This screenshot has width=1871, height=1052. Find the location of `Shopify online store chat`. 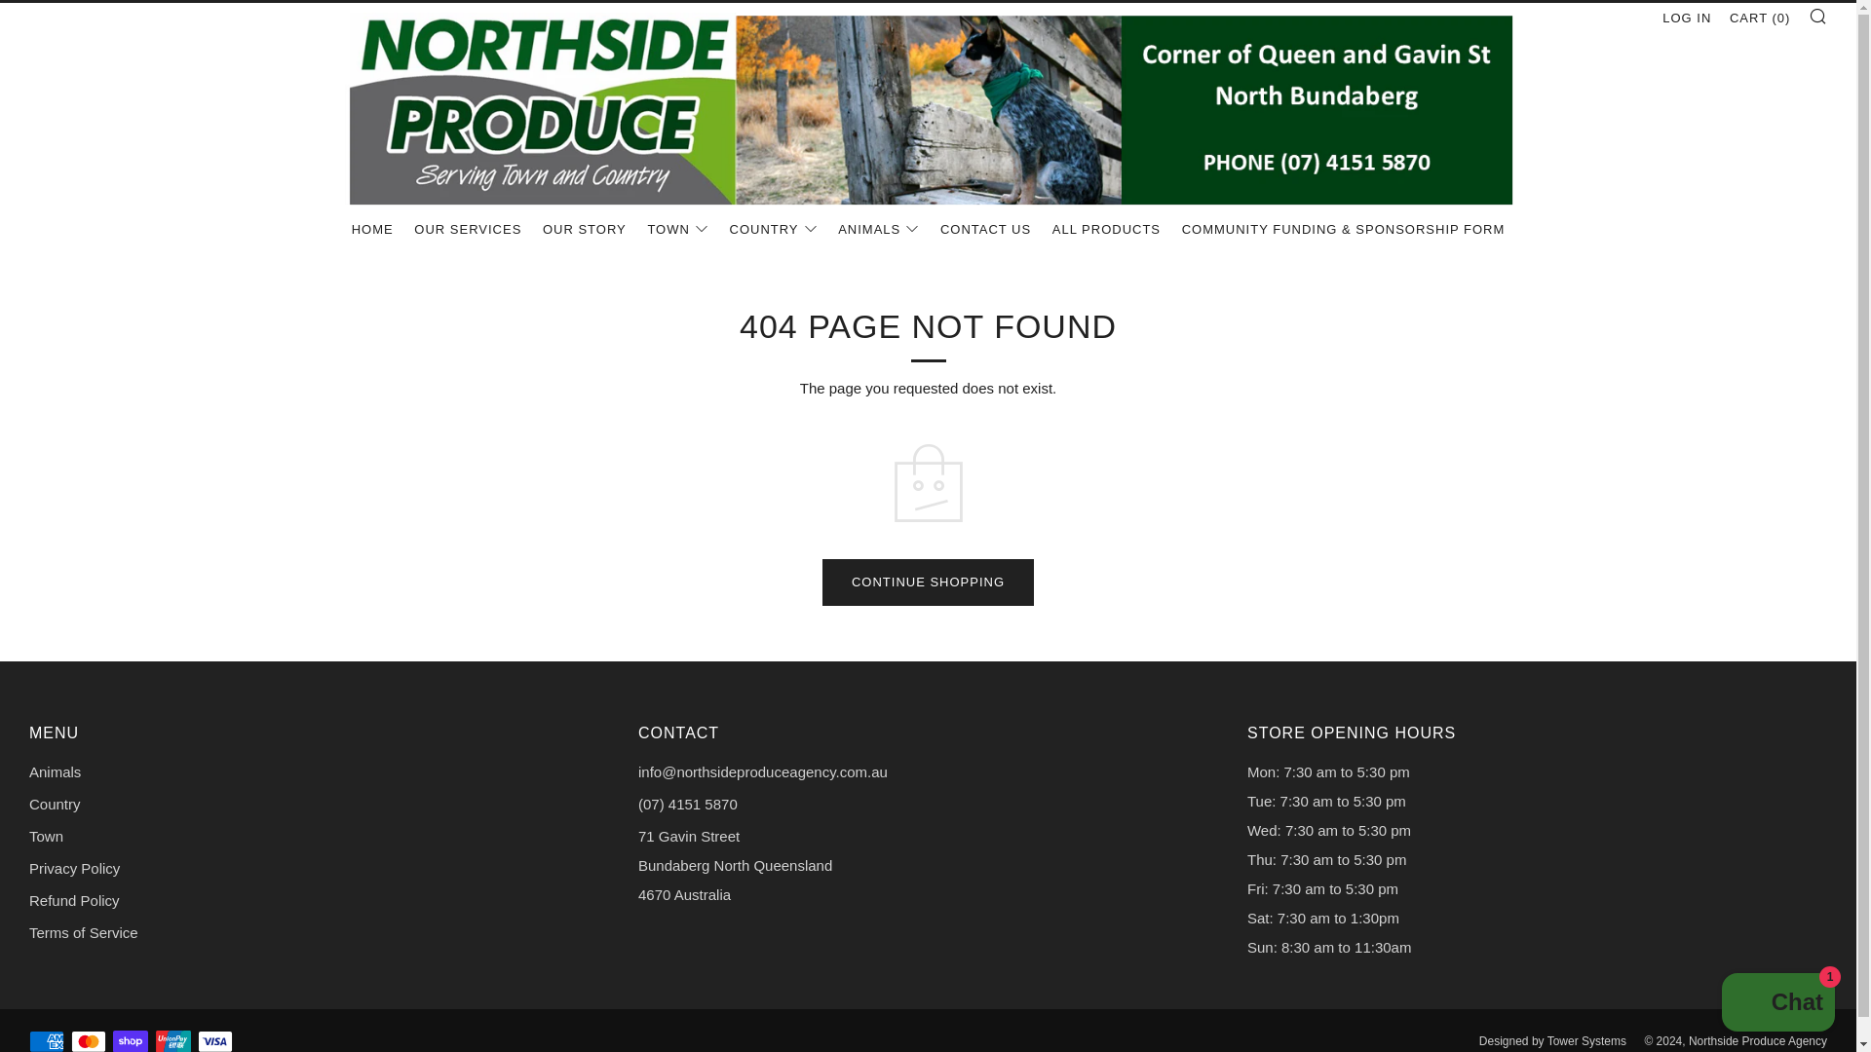

Shopify online store chat is located at coordinates (1777, 1004).